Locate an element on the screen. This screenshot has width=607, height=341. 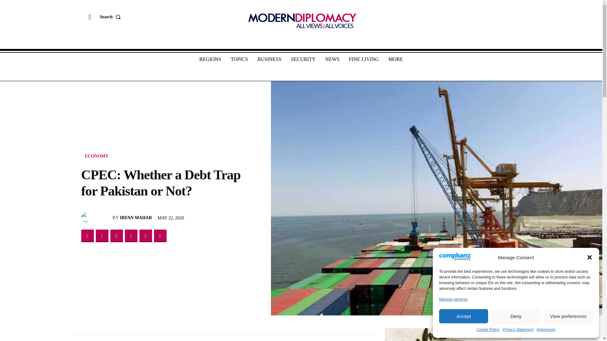
Linkedin is located at coordinates (131, 236).